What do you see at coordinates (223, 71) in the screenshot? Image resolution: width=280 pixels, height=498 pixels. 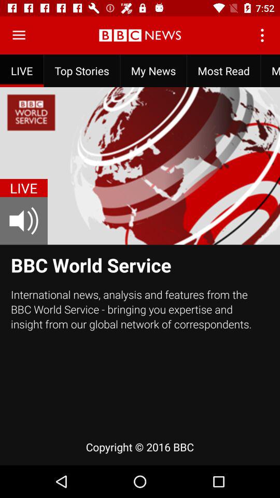 I see `click on most read` at bounding box center [223, 71].